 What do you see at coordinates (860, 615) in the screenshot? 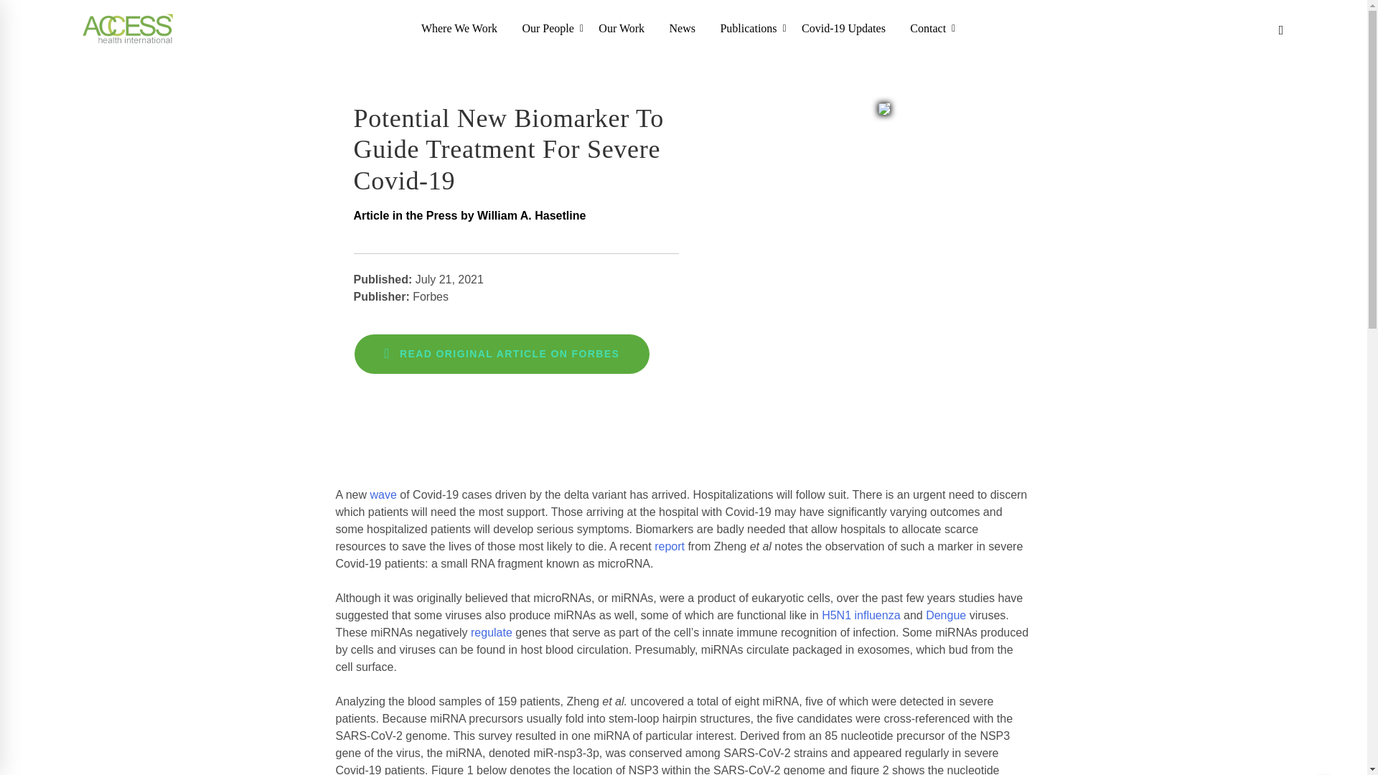
I see `H5N1 influenza` at bounding box center [860, 615].